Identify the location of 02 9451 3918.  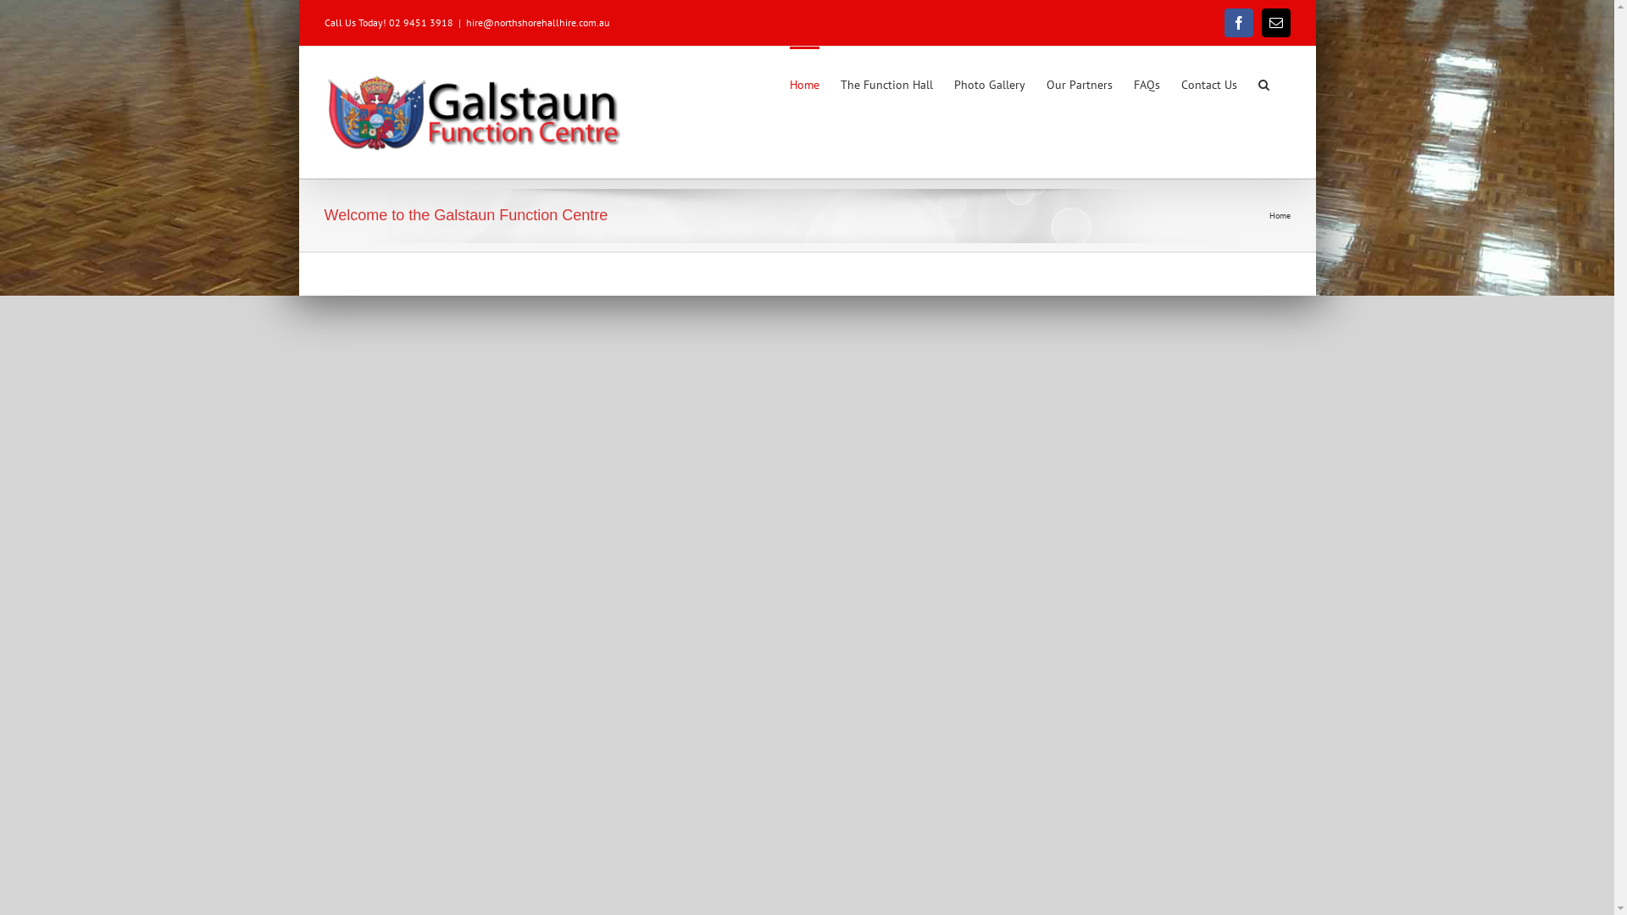
(420, 22).